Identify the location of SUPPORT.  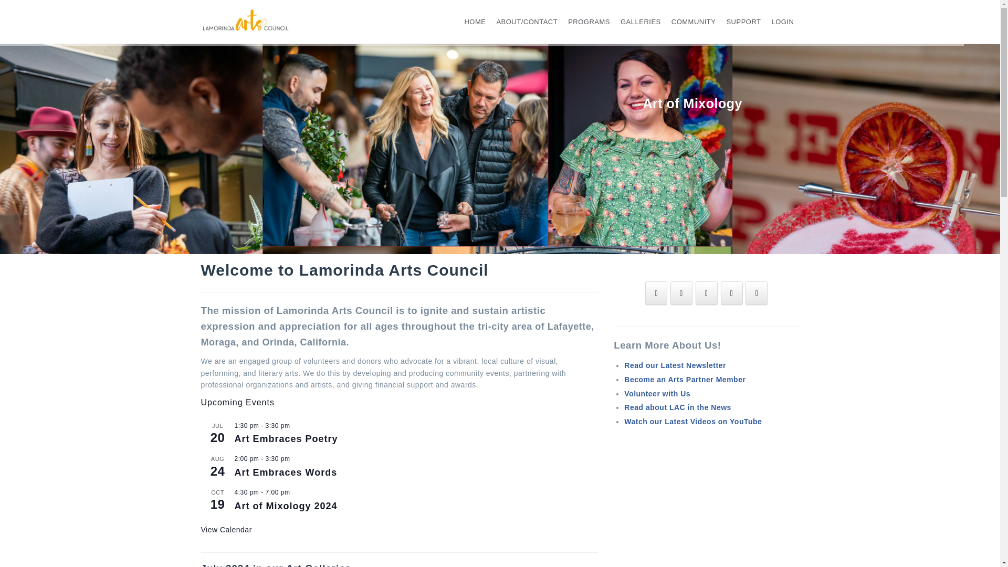
(743, 22).